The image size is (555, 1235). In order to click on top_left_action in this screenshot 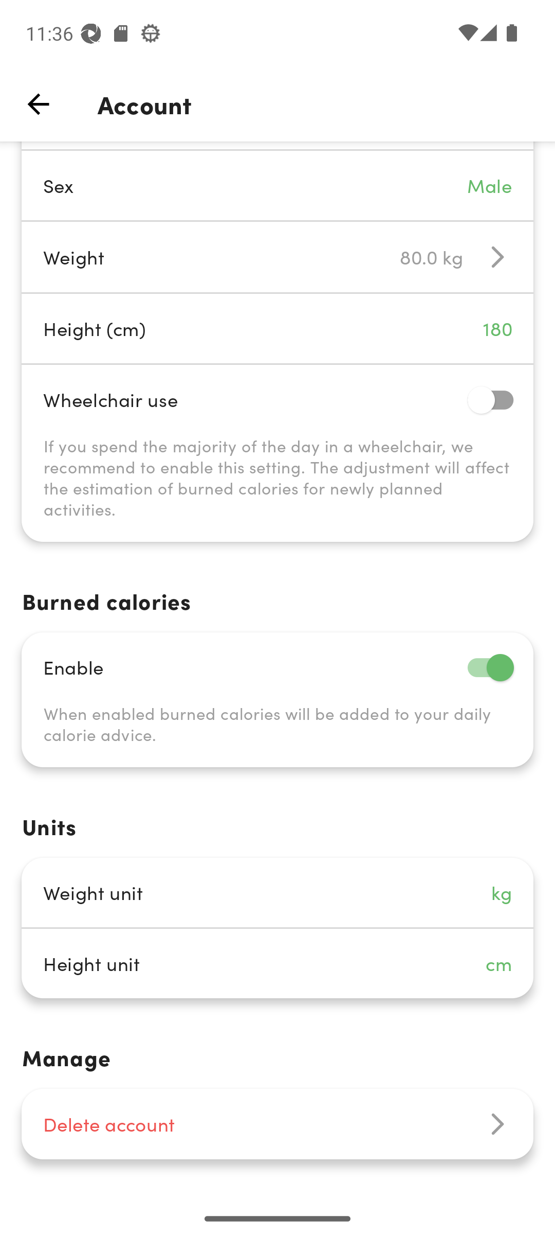, I will do `click(38, 104)`.